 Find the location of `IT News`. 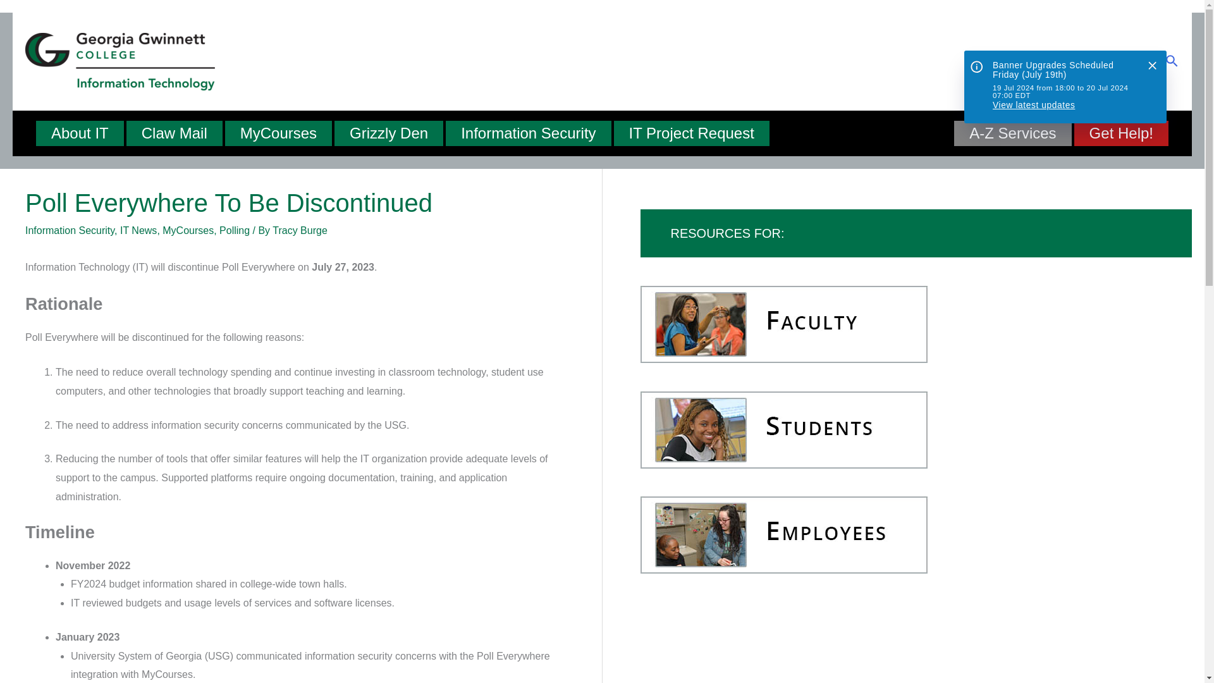

IT News is located at coordinates (138, 230).